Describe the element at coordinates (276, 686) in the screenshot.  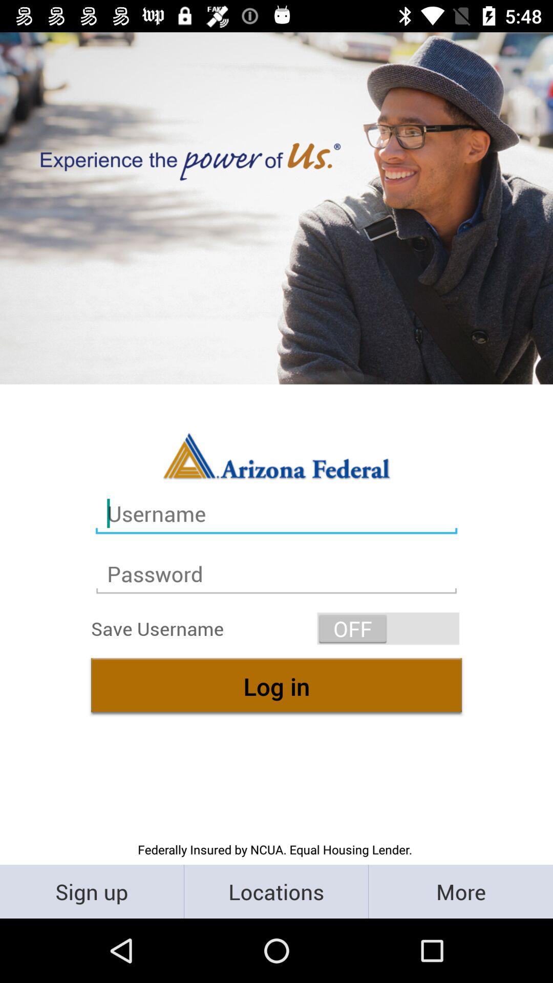
I see `flip until the log in icon` at that location.